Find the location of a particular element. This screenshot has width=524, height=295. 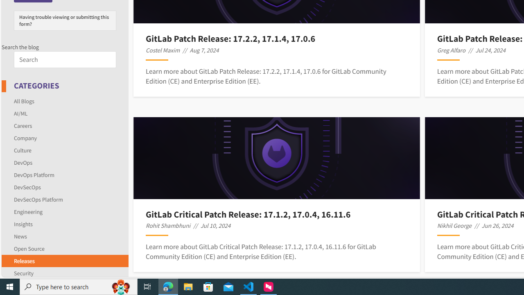

Insights is located at coordinates (23, 224).